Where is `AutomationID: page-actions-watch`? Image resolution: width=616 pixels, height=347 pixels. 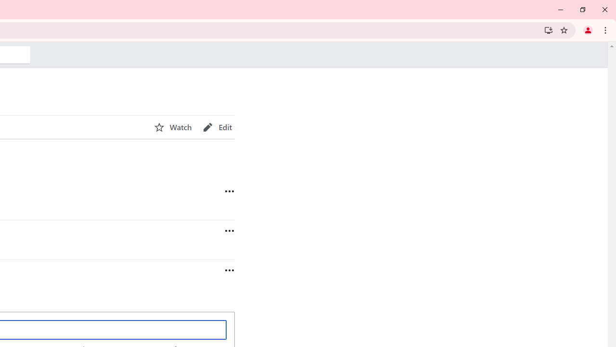
AutomationID: page-actions-watch is located at coordinates (173, 127).